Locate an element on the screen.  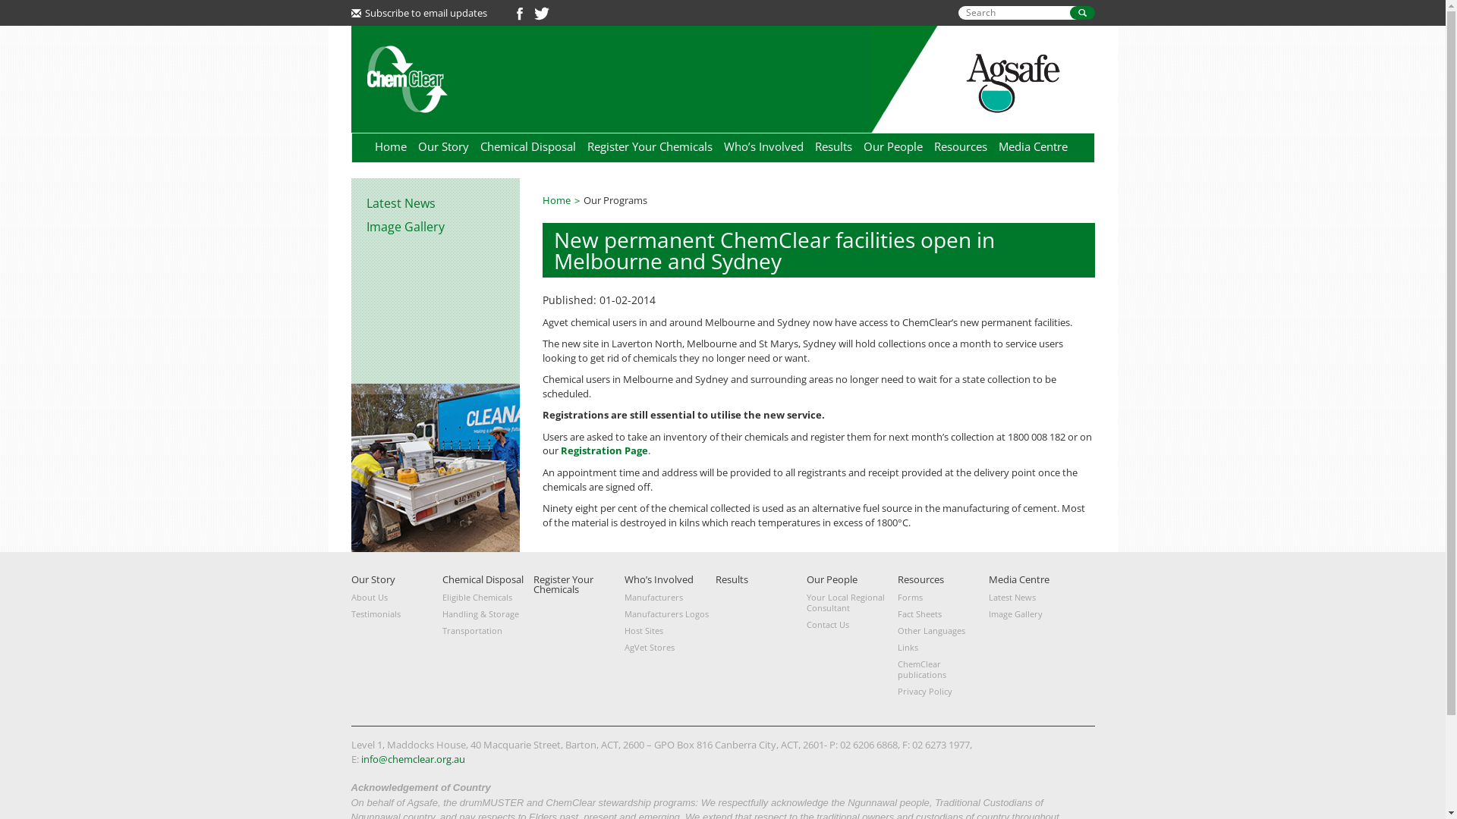
Latest News is located at coordinates (436, 203).